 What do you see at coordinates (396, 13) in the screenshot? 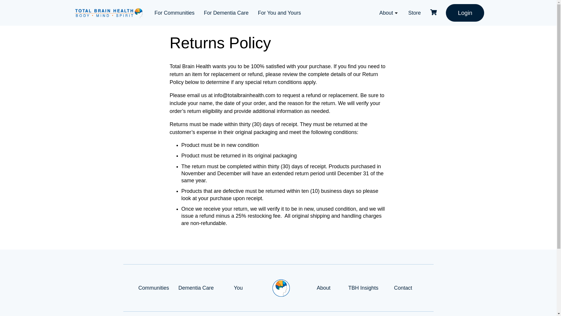
I see `toggle dropdown menu - About` at bounding box center [396, 13].